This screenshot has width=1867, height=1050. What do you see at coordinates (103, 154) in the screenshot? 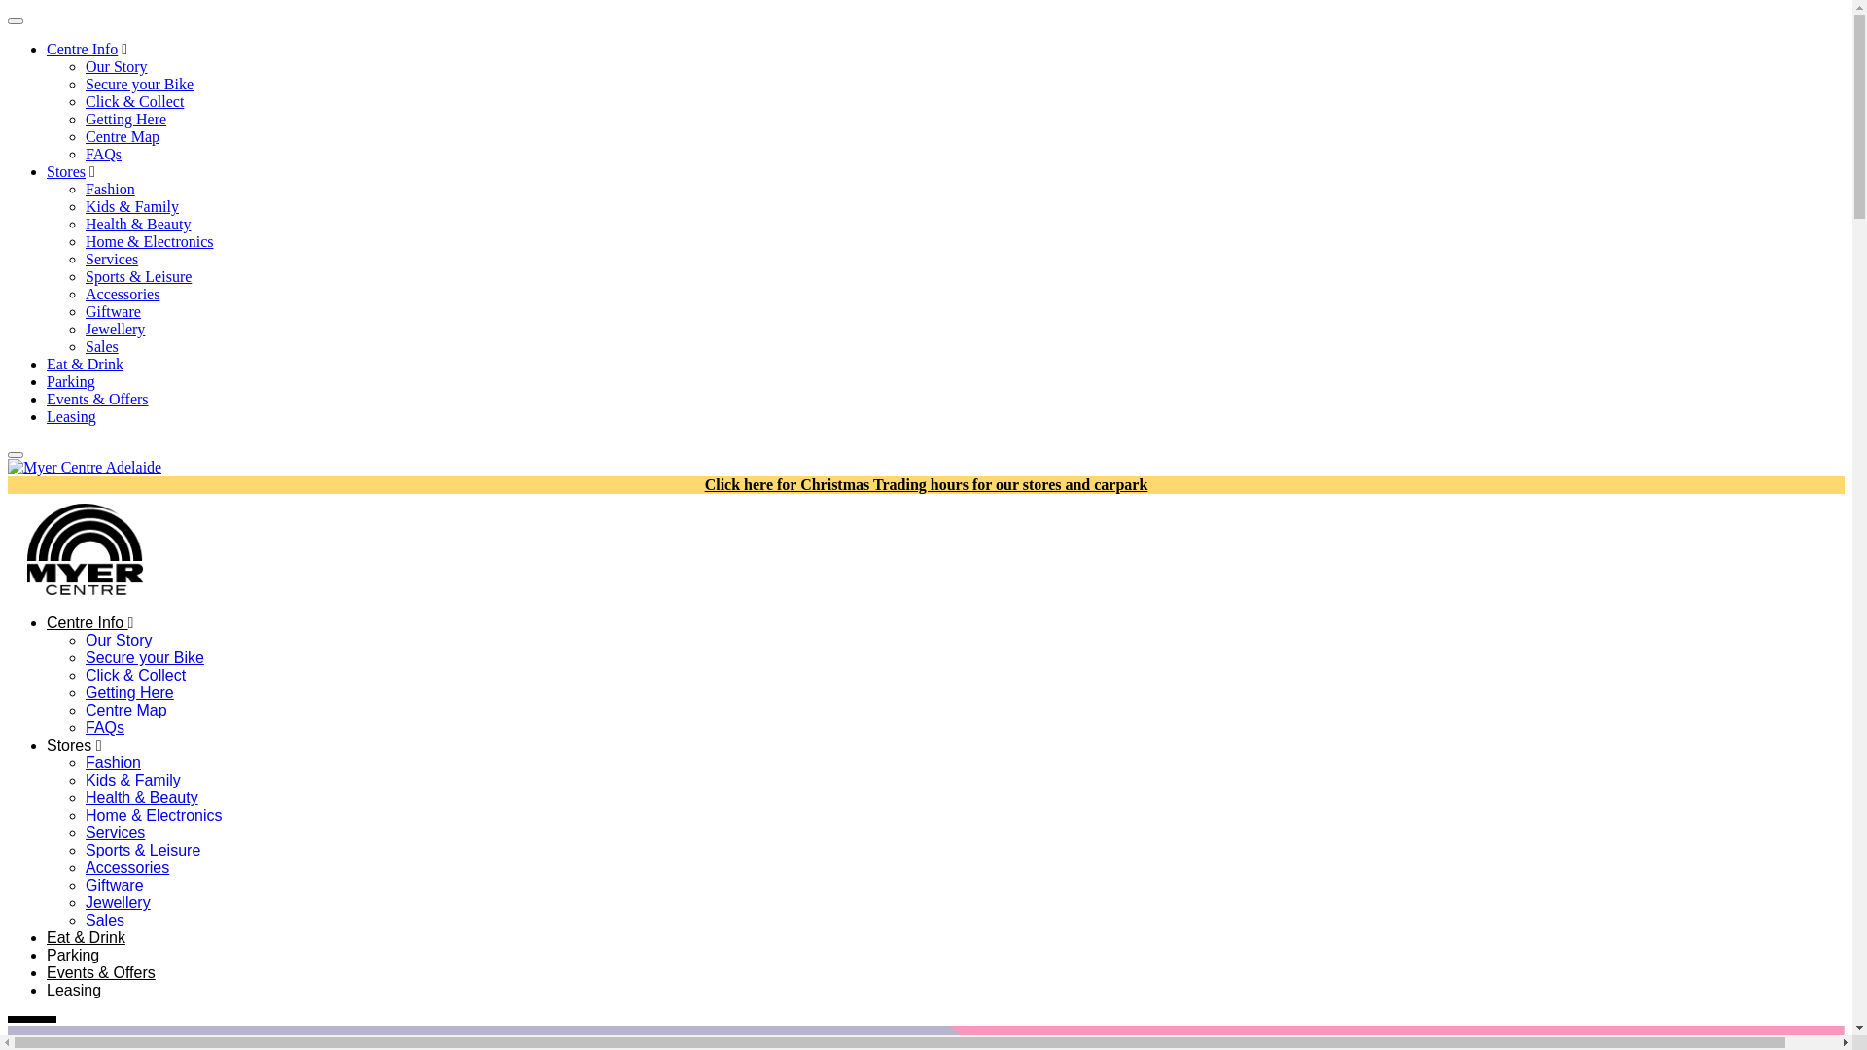
I see `FAQs` at bounding box center [103, 154].